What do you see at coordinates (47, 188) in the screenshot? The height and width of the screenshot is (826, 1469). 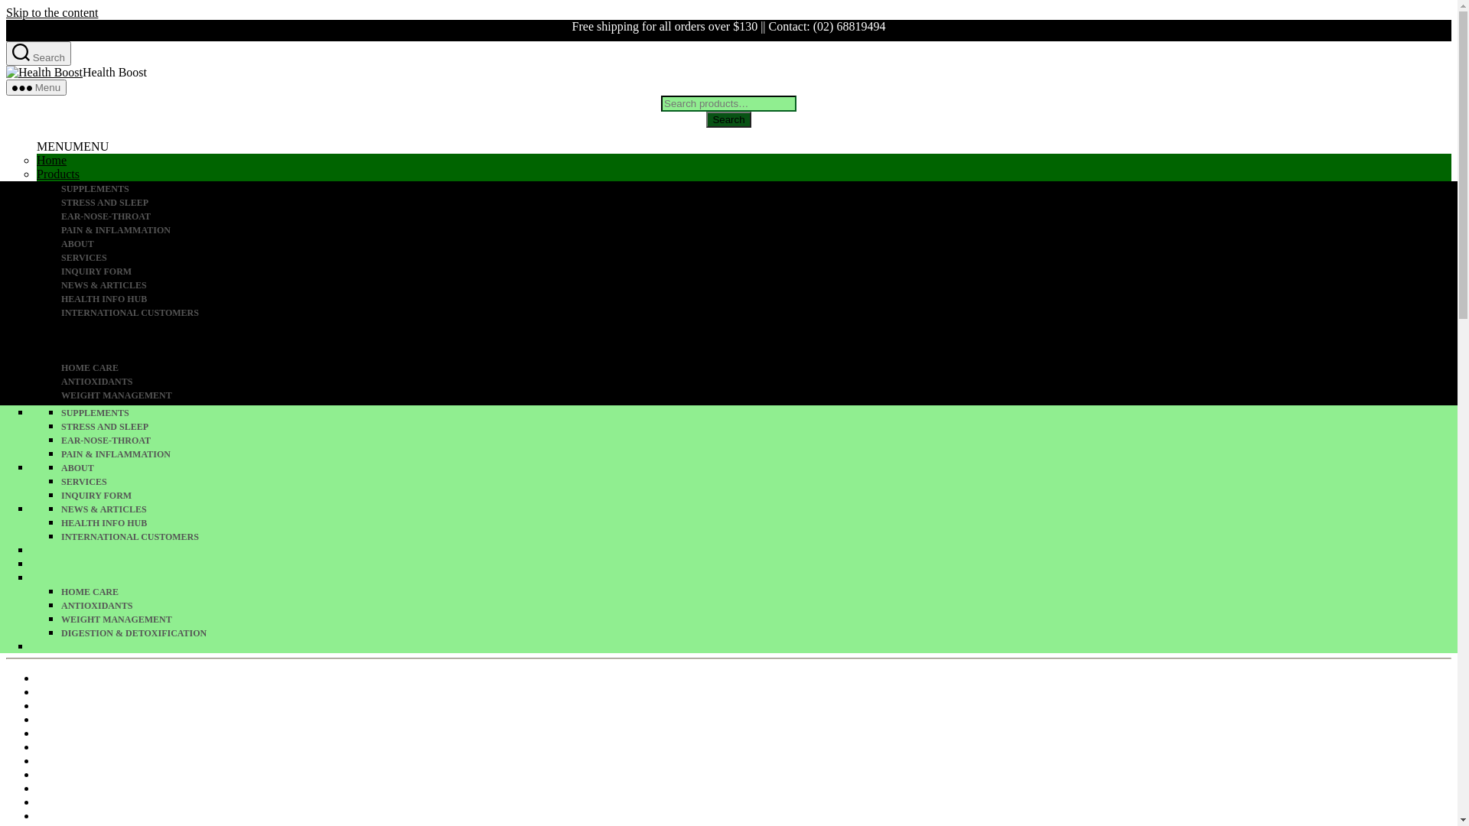 I see `Cart` at bounding box center [47, 188].